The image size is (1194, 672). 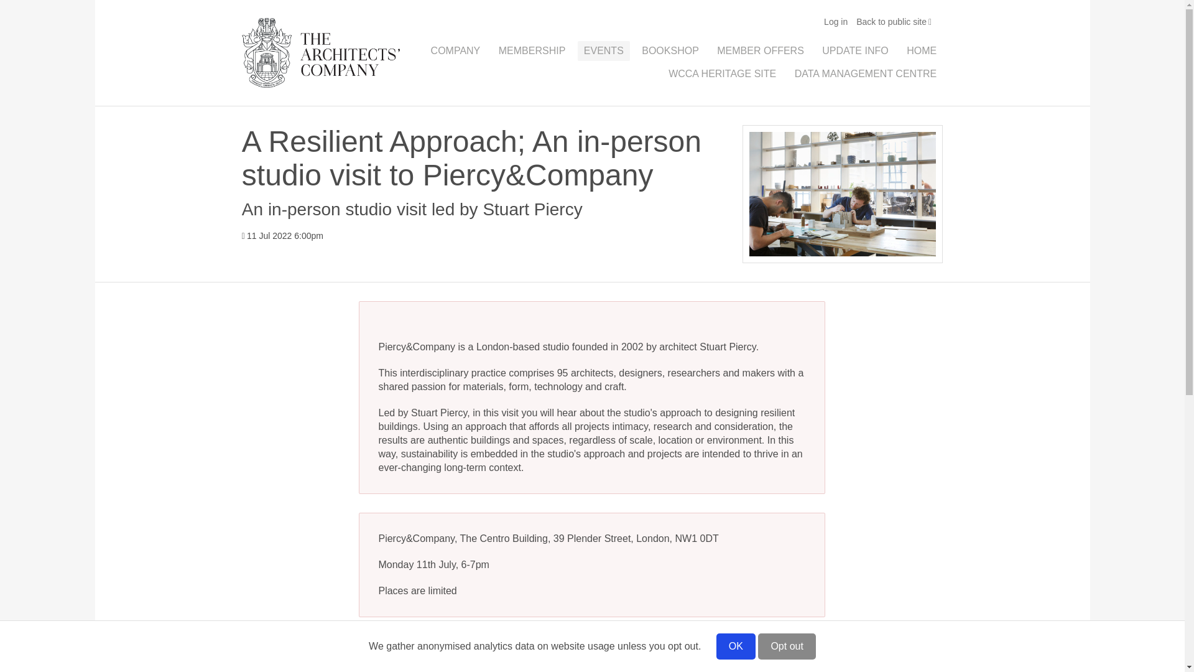 What do you see at coordinates (456, 51) in the screenshot?
I see `COMPANY` at bounding box center [456, 51].